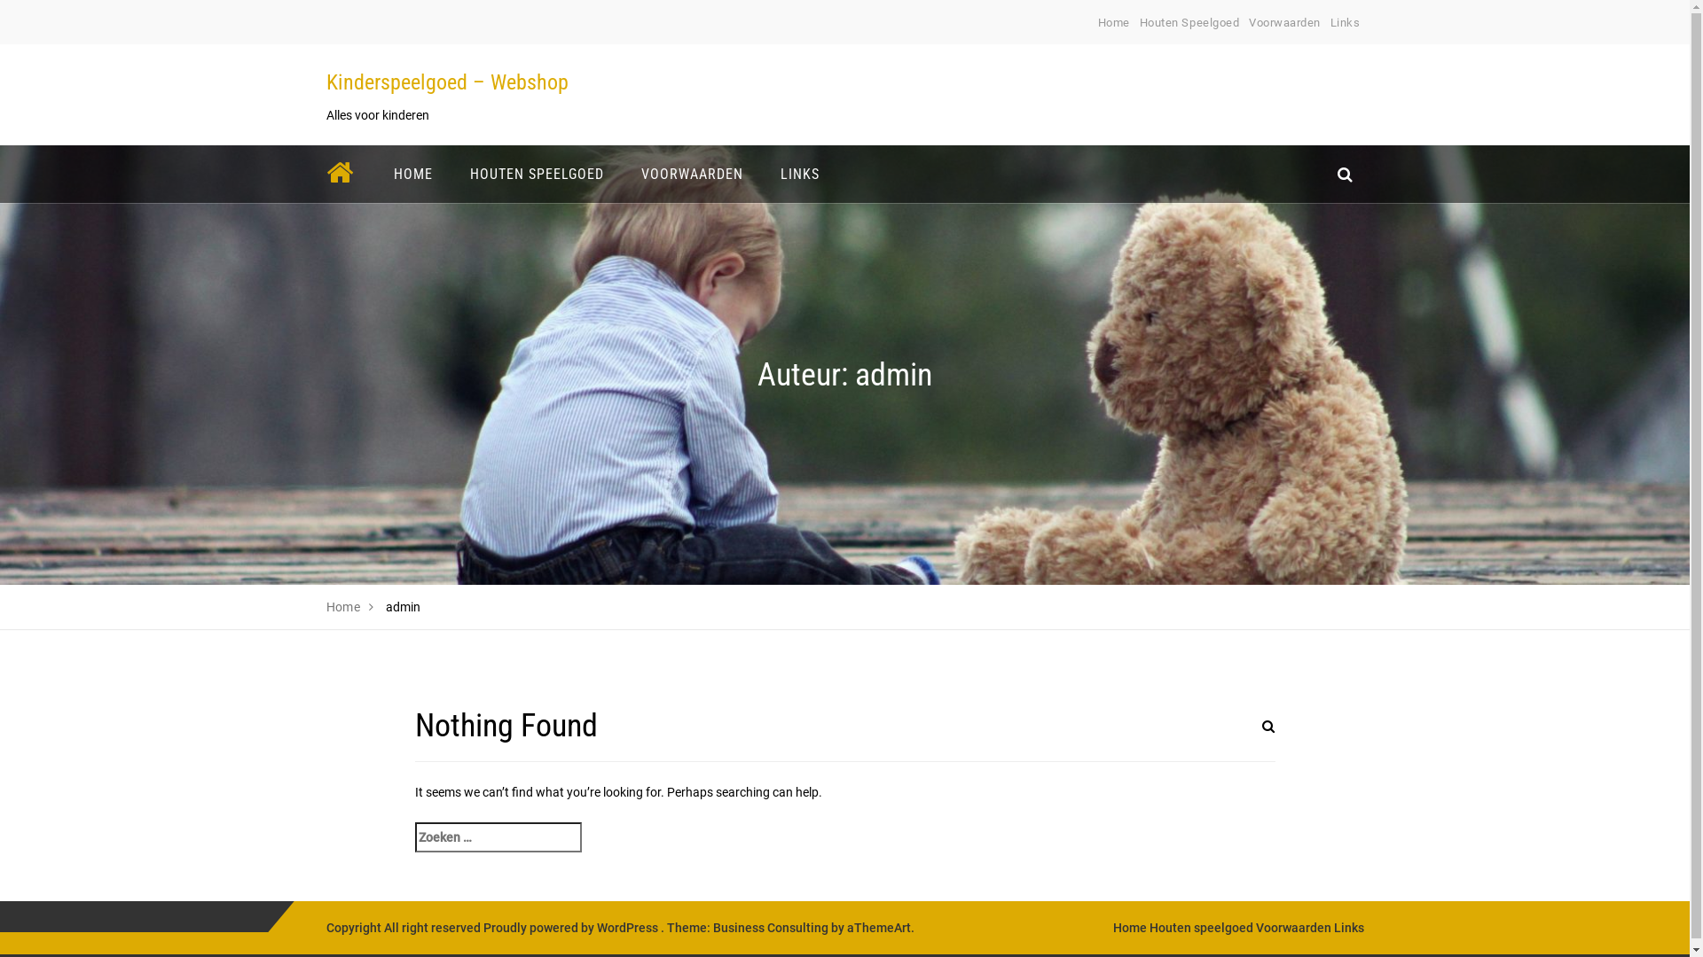  What do you see at coordinates (1293, 928) in the screenshot?
I see `Voorwaarden` at bounding box center [1293, 928].